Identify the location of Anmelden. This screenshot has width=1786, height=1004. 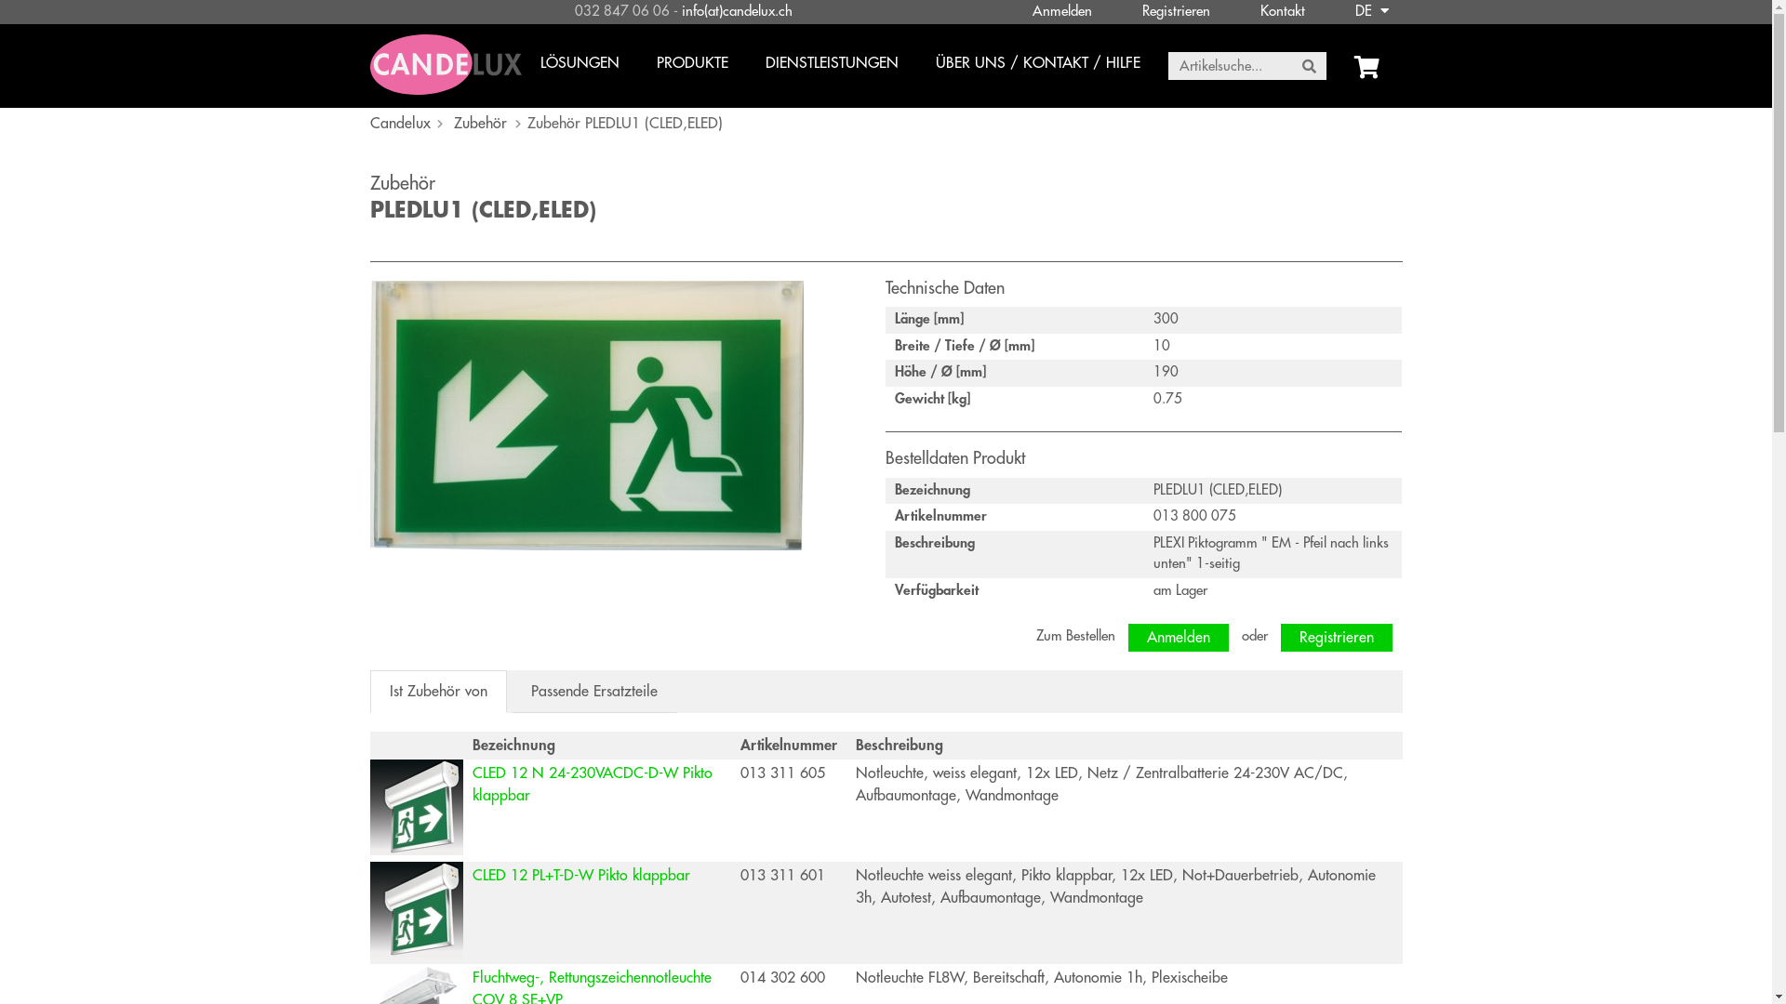
(1179, 638).